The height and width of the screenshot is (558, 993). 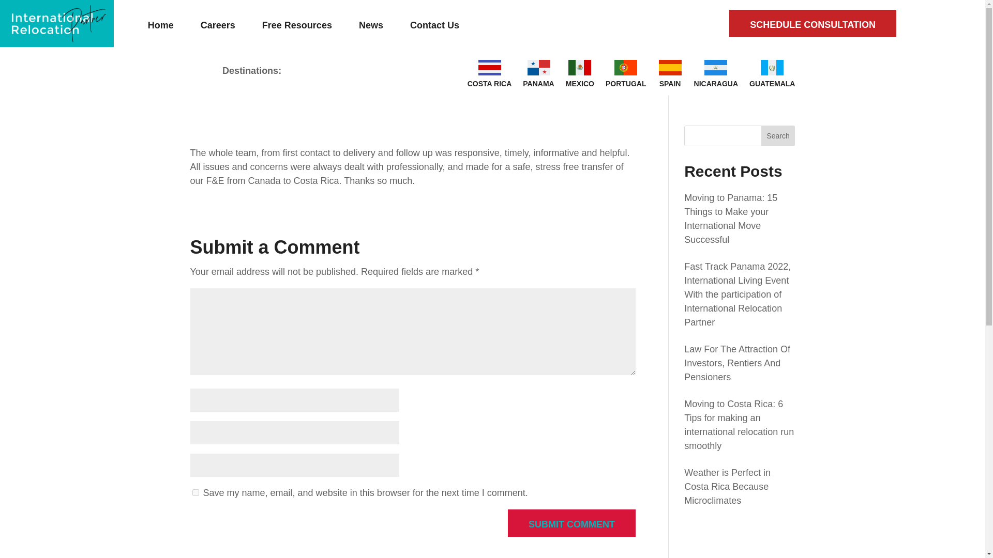 What do you see at coordinates (813, 24) in the screenshot?
I see `SCHEDULE CONSULTATION` at bounding box center [813, 24].